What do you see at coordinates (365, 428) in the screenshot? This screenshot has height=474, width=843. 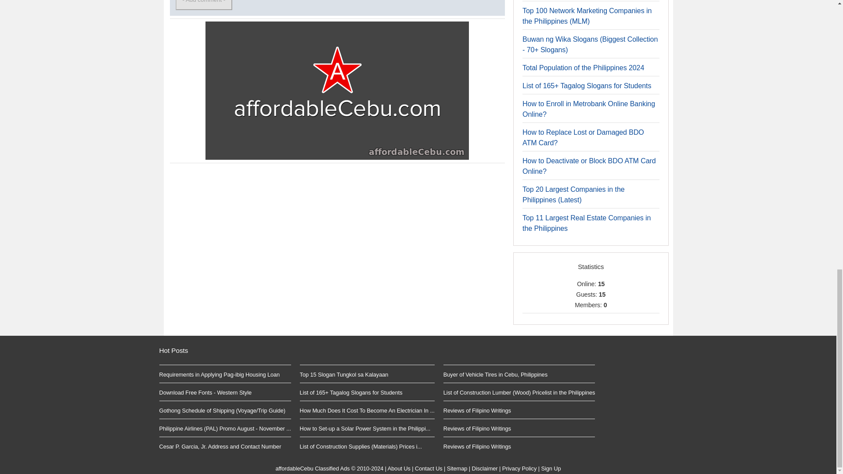 I see `How to Set-up a Solar Power System in the Philippi...` at bounding box center [365, 428].